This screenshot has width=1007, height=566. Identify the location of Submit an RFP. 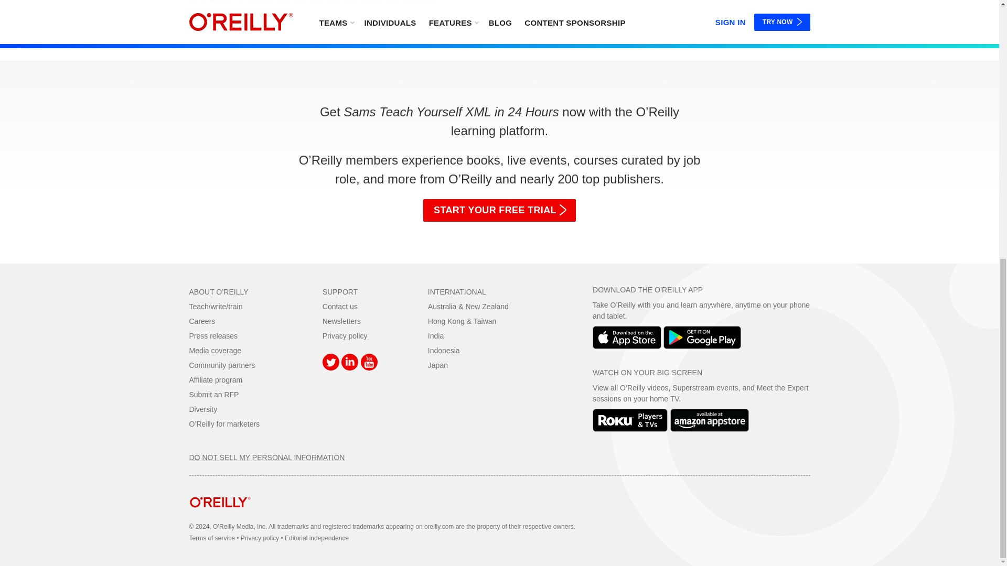
(214, 395).